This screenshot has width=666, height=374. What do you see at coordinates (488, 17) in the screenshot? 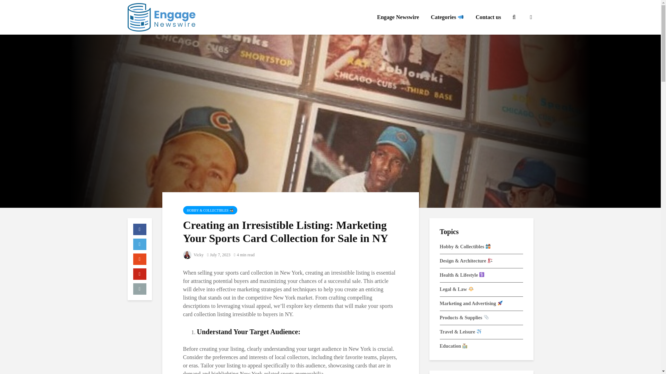
I see `Contact us` at bounding box center [488, 17].